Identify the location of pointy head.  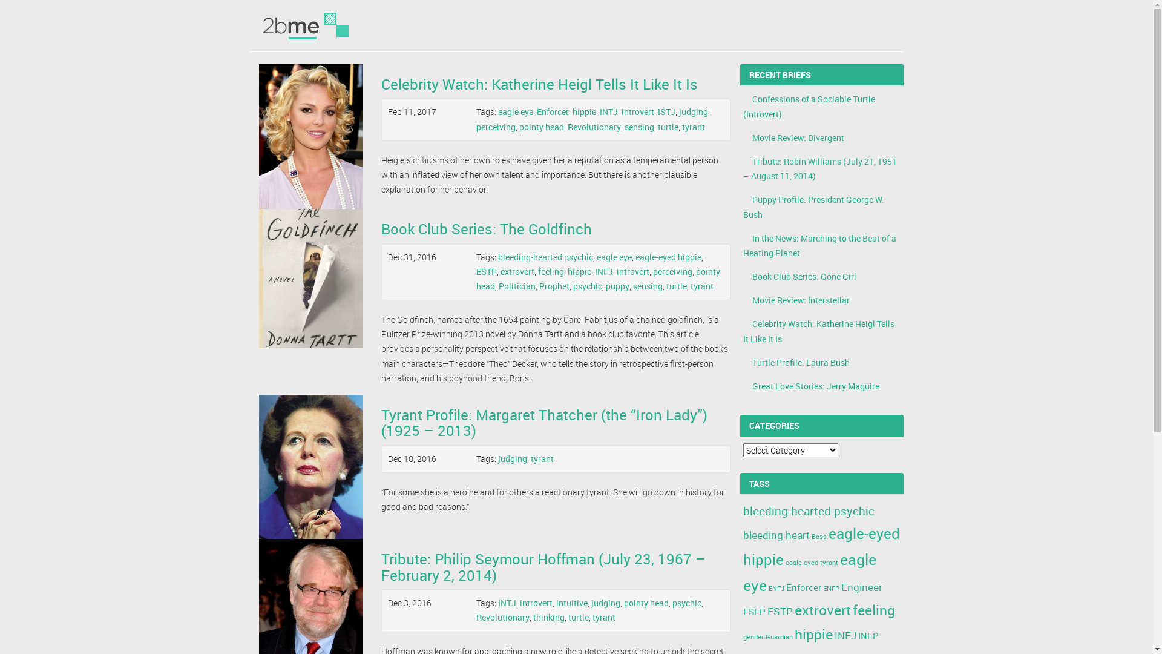
(598, 279).